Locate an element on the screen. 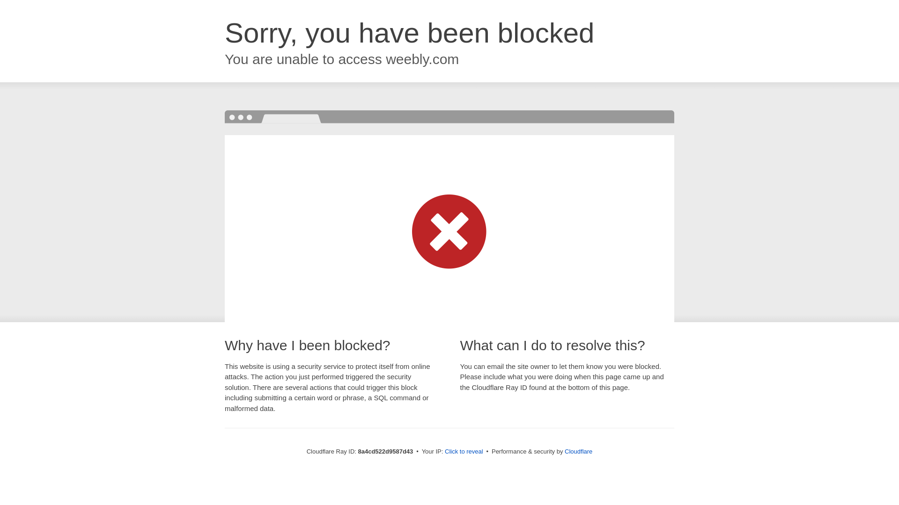 The image size is (899, 505). Click to reveal is located at coordinates (464, 452).